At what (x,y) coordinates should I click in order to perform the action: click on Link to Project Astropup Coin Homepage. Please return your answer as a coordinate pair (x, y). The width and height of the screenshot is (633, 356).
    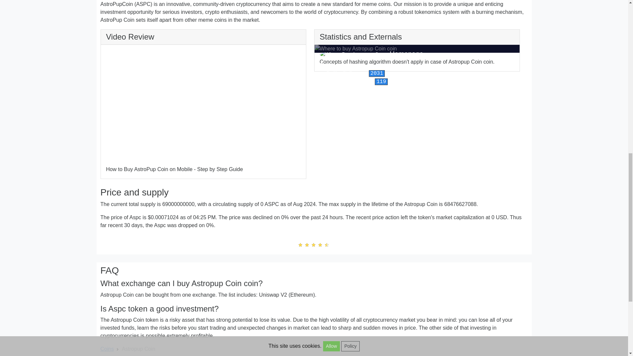
    Looking at the image, I should click on (407, 53).